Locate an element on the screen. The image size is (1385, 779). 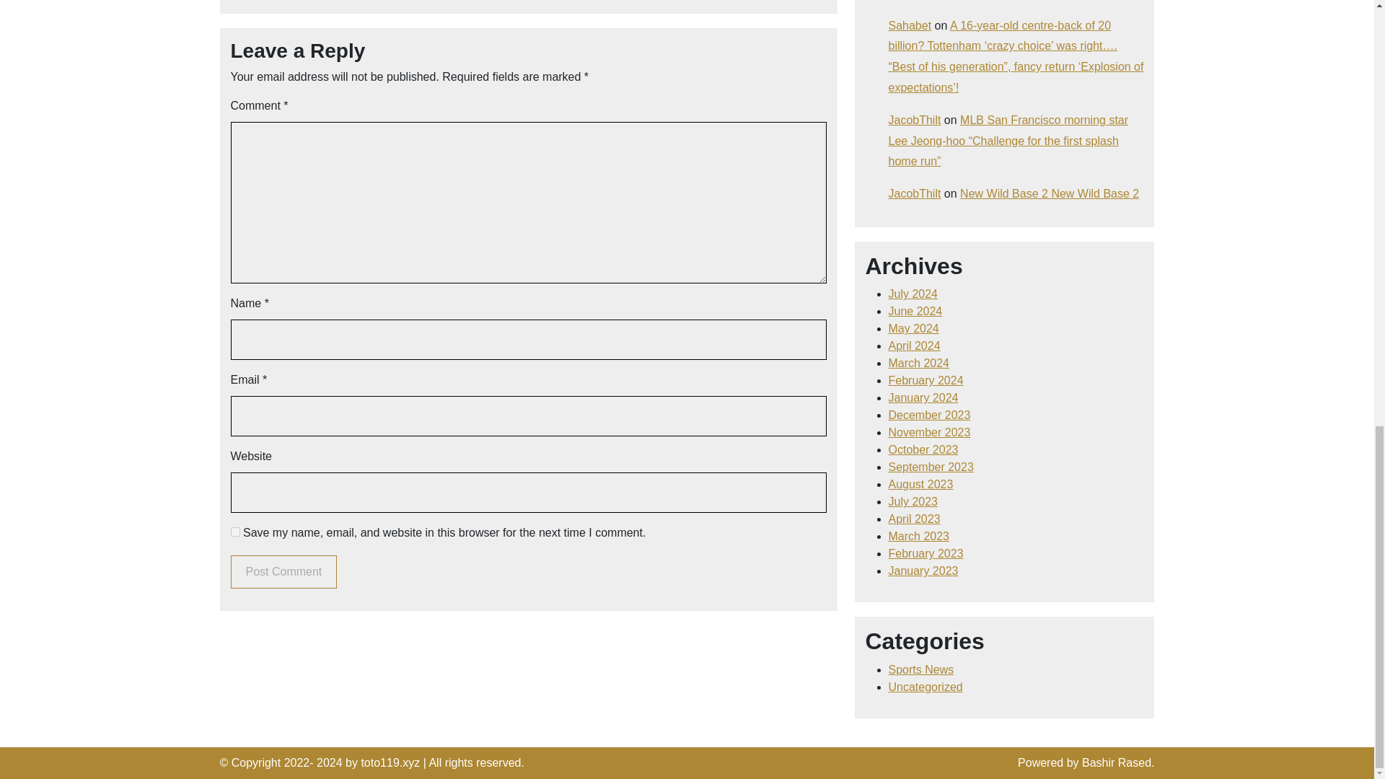
September 2023 is located at coordinates (931, 467).